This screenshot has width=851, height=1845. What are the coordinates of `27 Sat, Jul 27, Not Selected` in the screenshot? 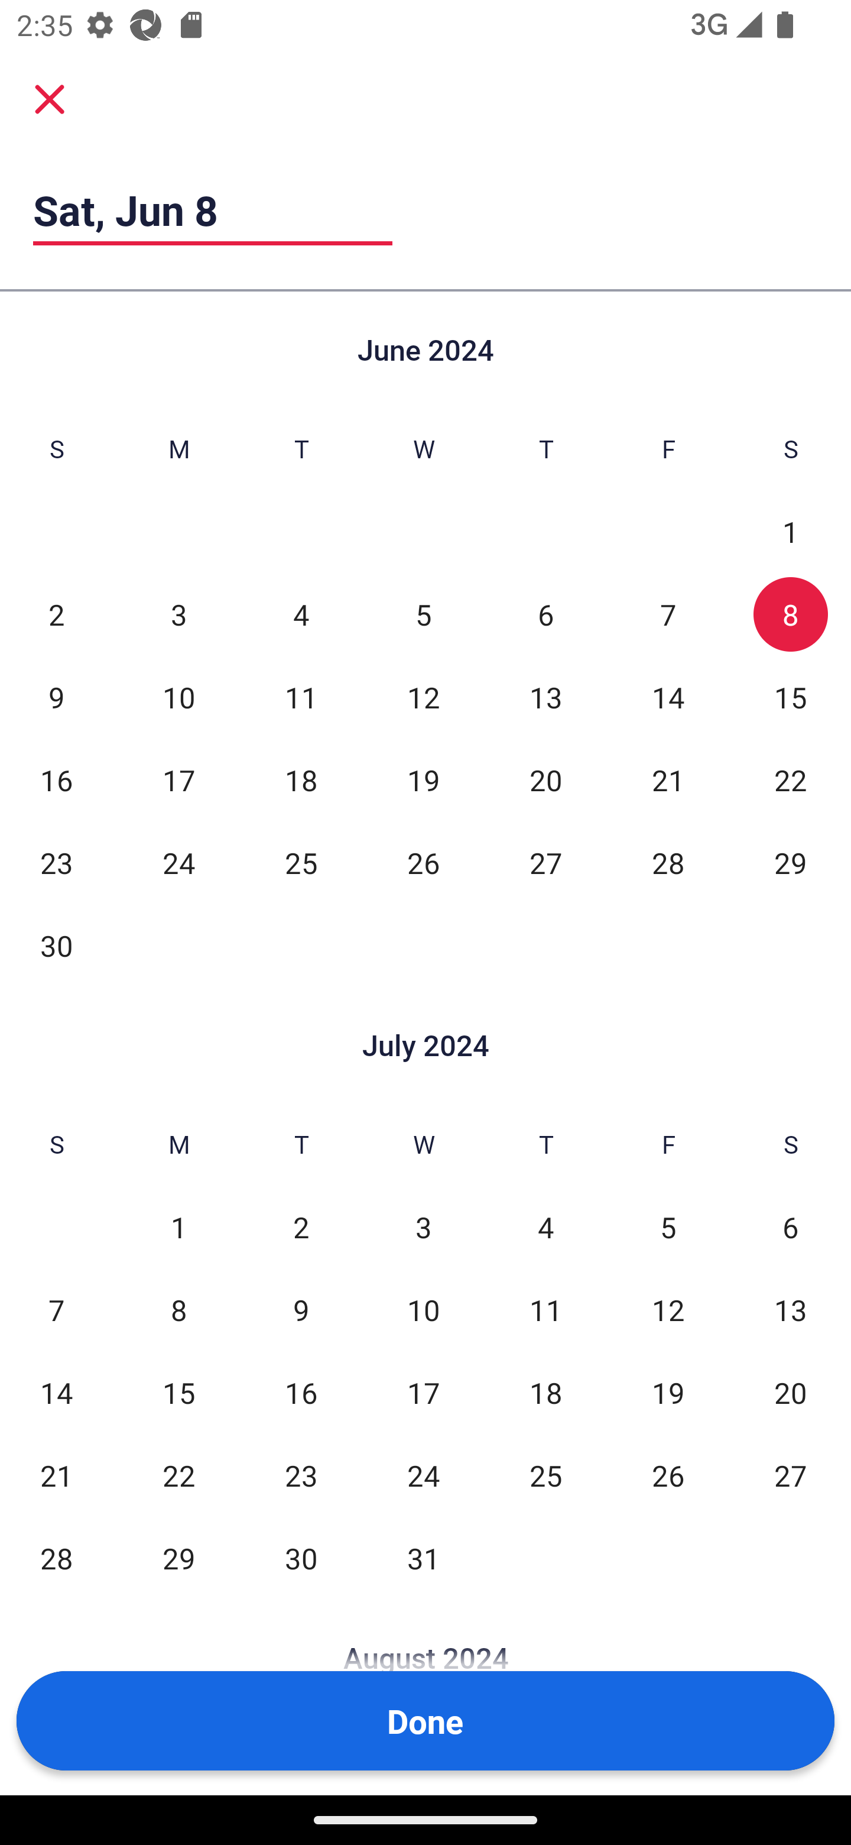 It's located at (791, 1475).